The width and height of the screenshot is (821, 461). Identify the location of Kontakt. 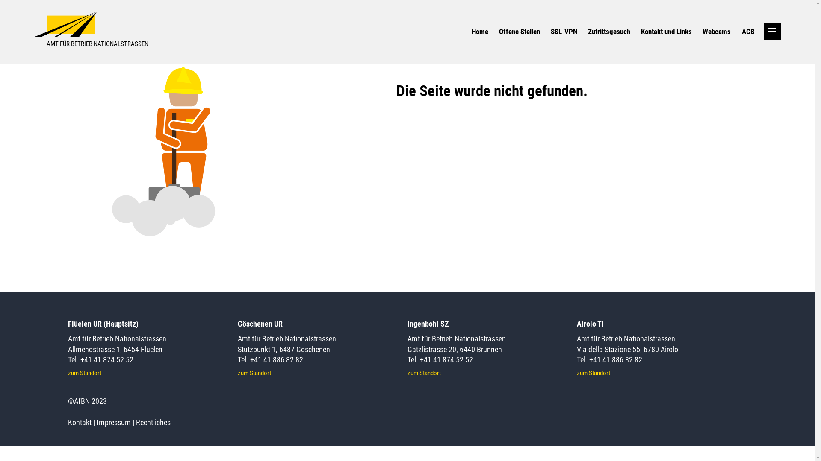
(80, 423).